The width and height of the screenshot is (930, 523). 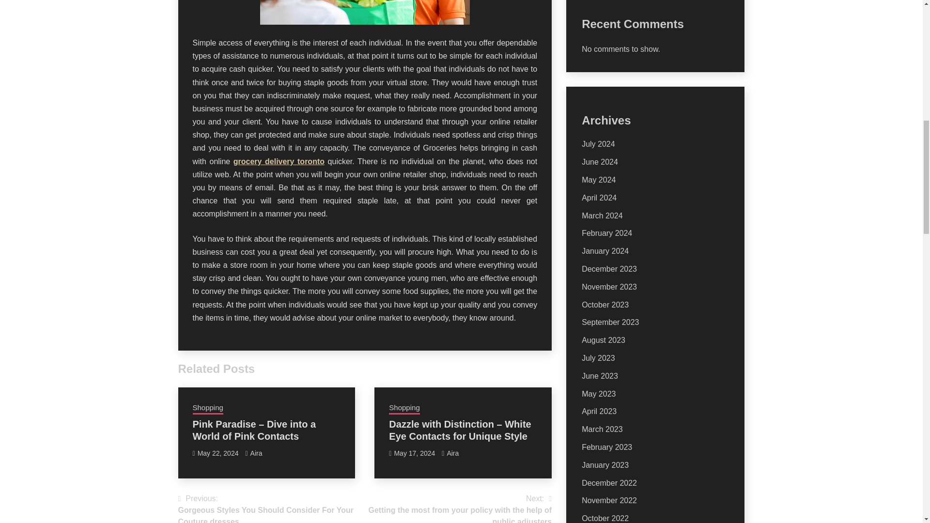 What do you see at coordinates (599, 180) in the screenshot?
I see `May 2024` at bounding box center [599, 180].